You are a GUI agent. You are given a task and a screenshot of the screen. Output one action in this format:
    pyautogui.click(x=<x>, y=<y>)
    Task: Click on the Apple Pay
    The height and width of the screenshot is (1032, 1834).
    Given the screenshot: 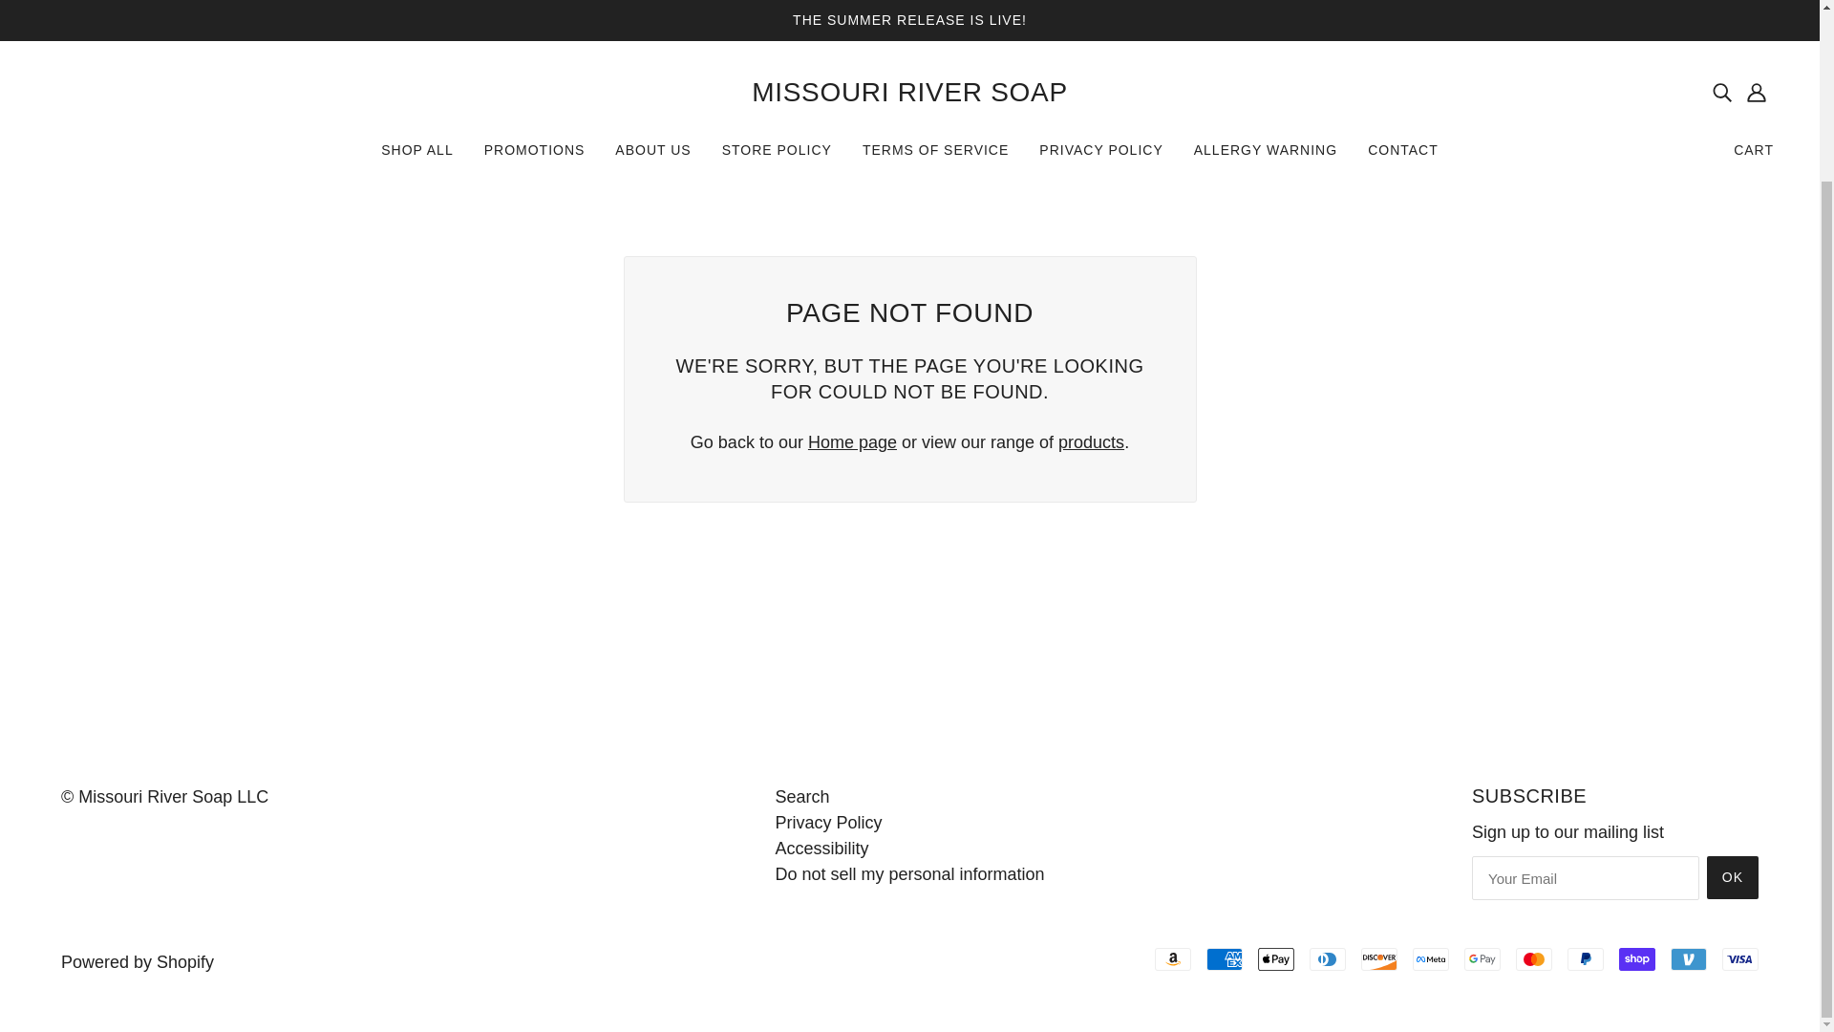 What is the action you would take?
    pyautogui.click(x=1276, y=959)
    